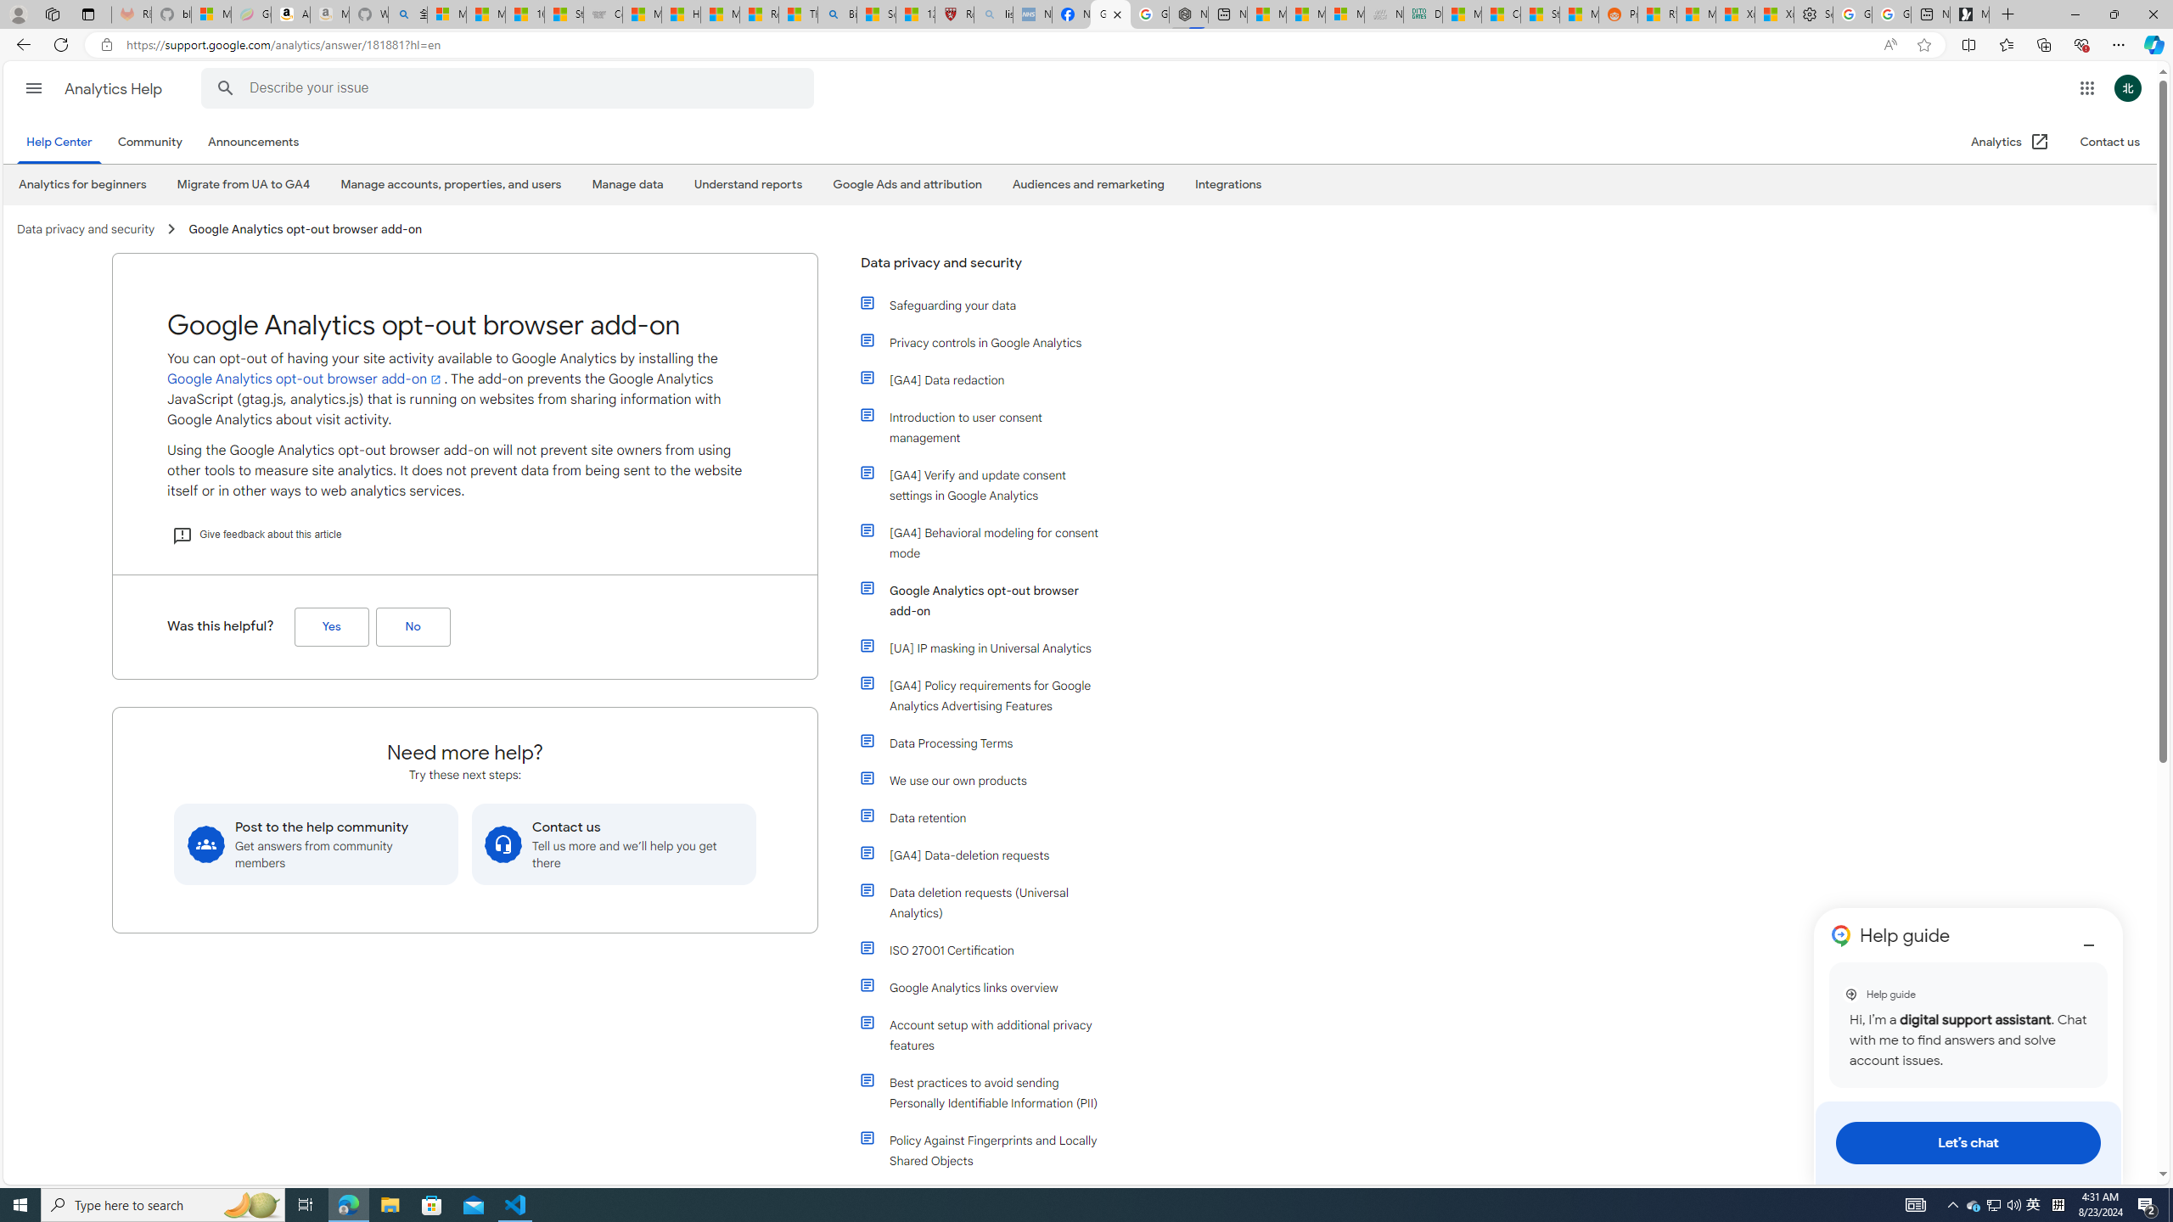 This screenshot has width=2173, height=1222. Describe the element at coordinates (413, 626) in the screenshot. I see `No (Was this helpful?)` at that location.